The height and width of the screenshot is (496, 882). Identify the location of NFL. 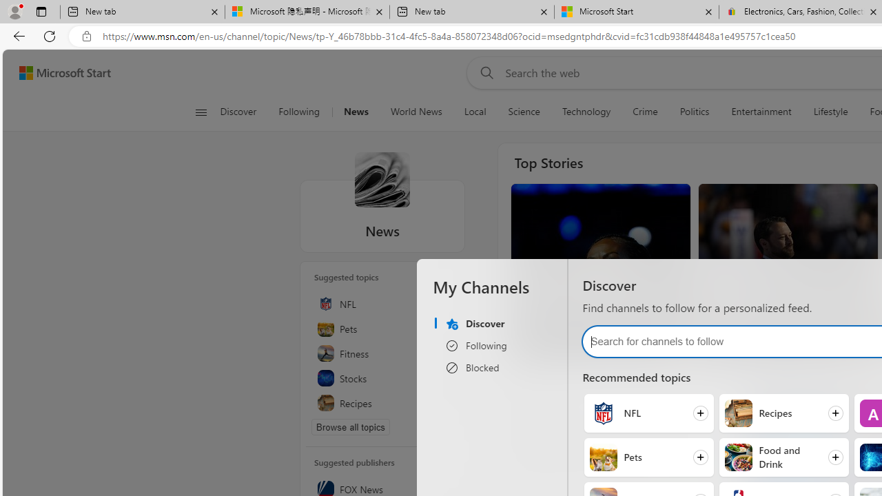
(604, 413).